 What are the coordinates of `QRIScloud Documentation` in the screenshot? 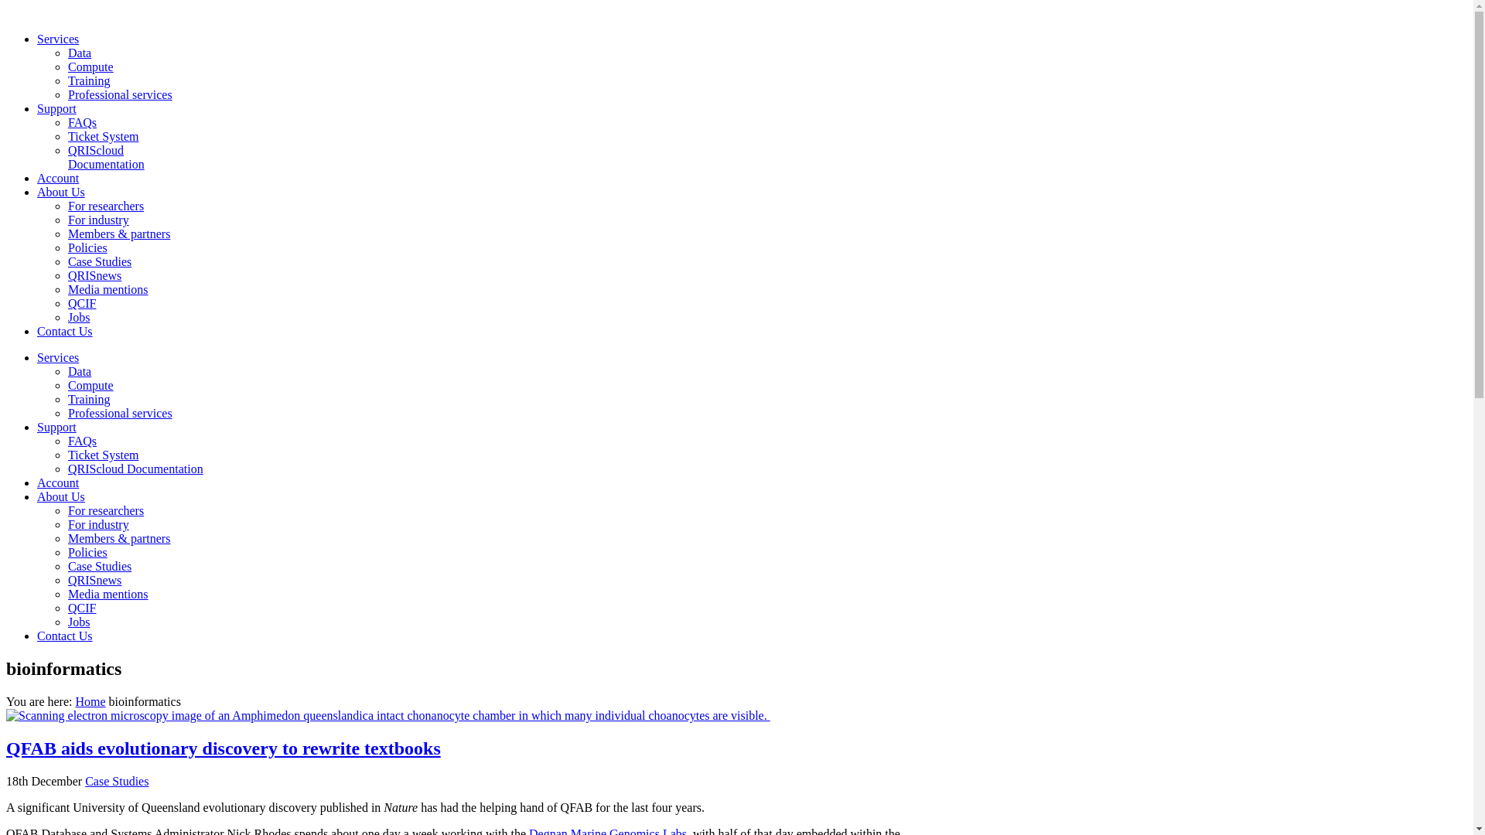 It's located at (136, 469).